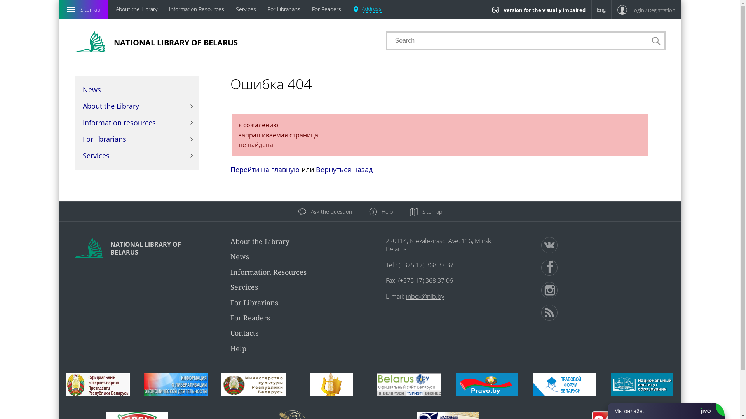 The image size is (746, 419). I want to click on For Readers, so click(250, 318).